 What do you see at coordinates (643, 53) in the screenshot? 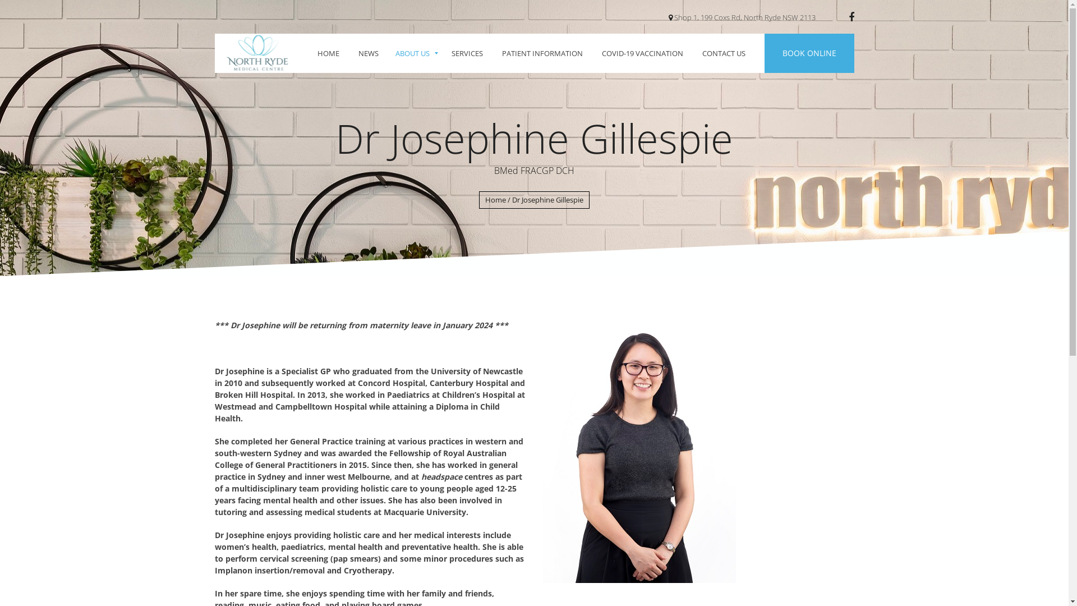
I see `COVID-19 VACCINATION` at bounding box center [643, 53].